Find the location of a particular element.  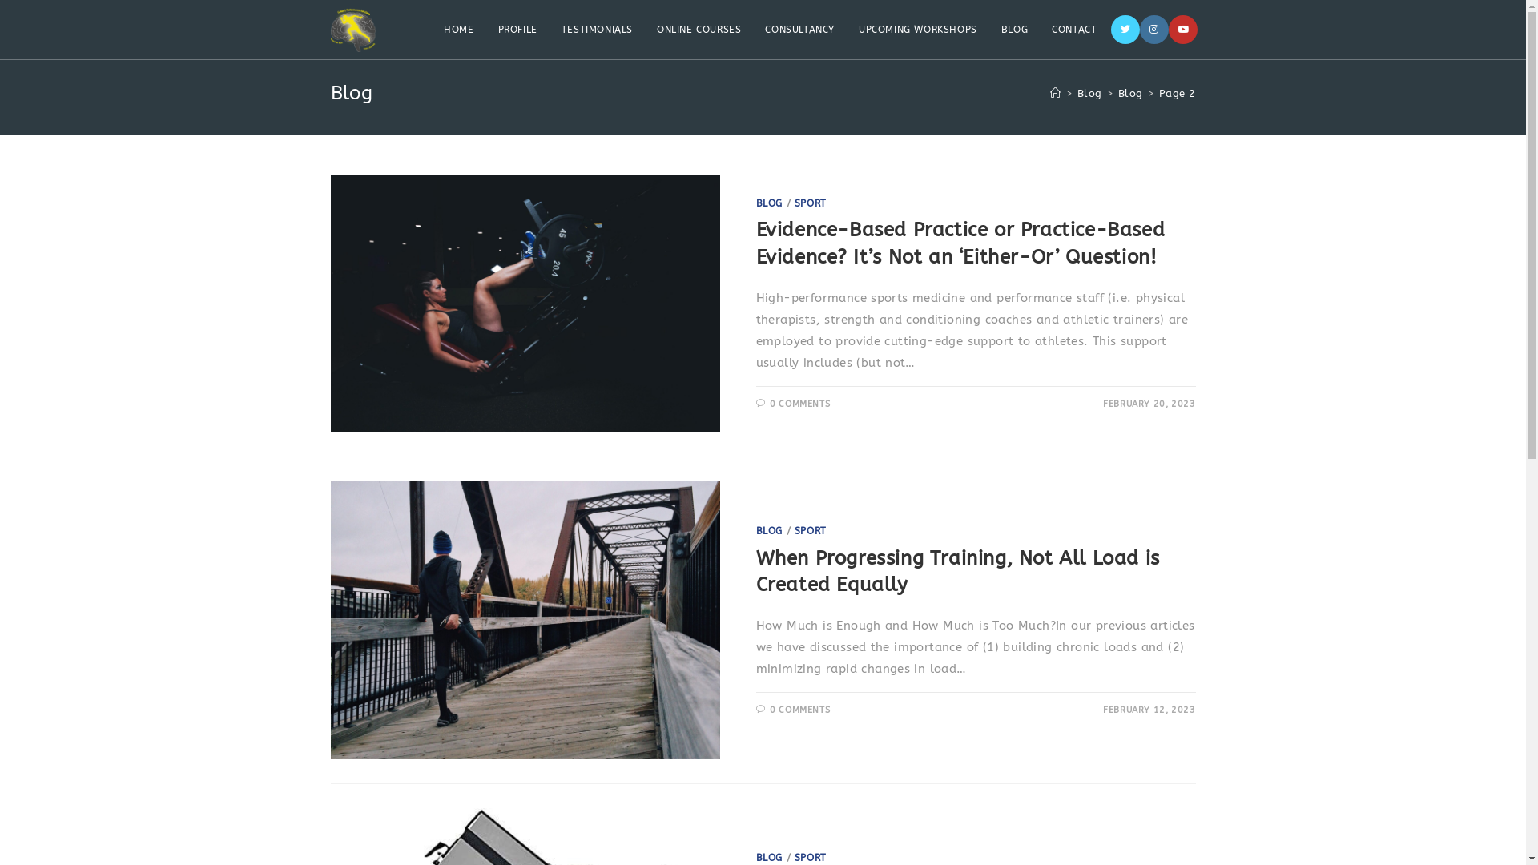

ONLINE COURSES is located at coordinates (699, 30).